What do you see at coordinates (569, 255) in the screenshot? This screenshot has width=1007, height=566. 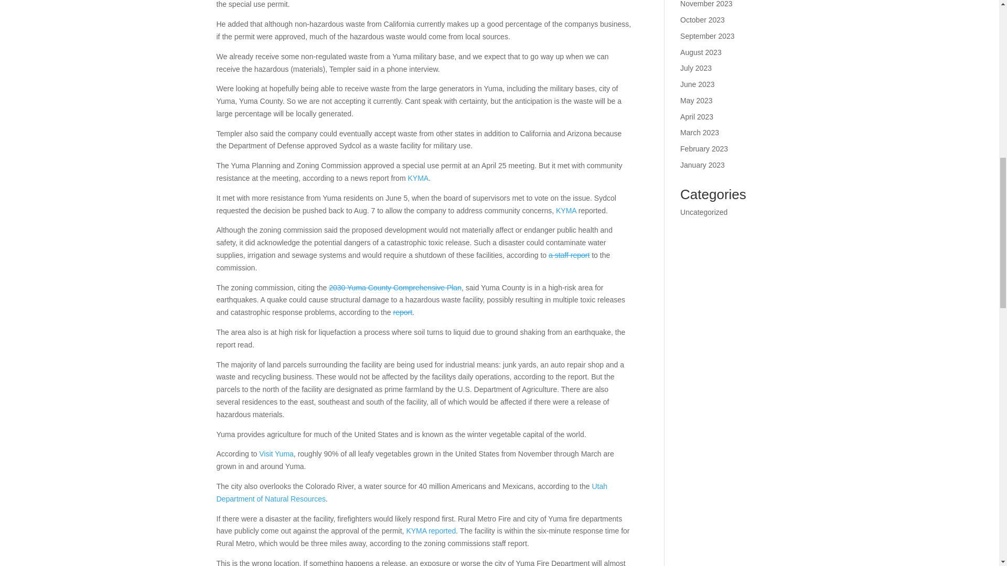 I see `a staff report` at bounding box center [569, 255].